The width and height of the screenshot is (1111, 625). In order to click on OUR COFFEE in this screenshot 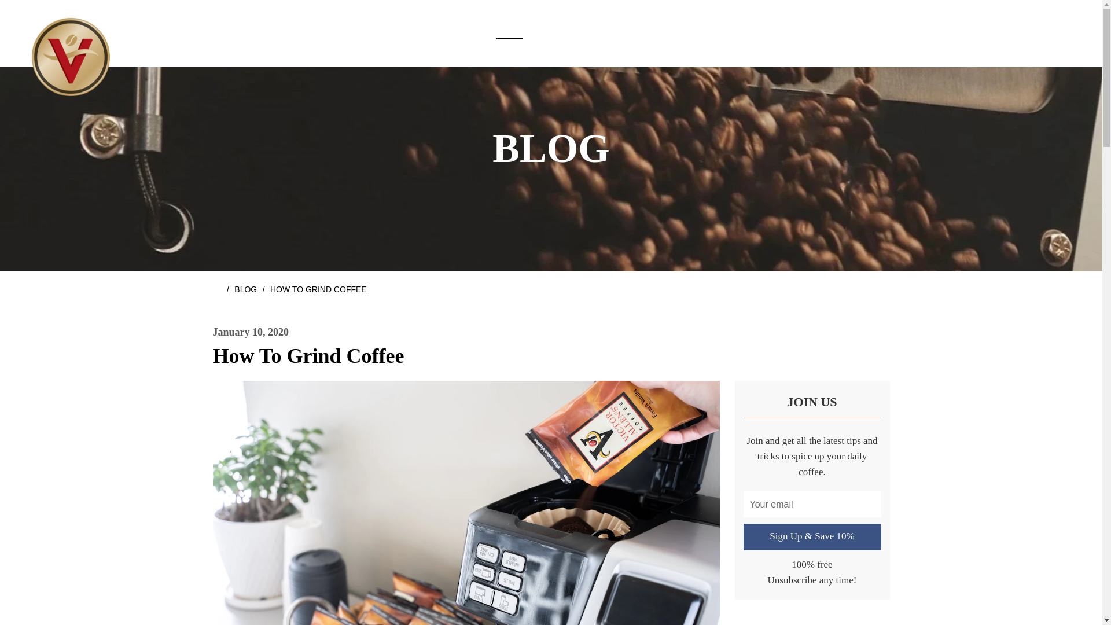, I will do `click(1052, 36)`.